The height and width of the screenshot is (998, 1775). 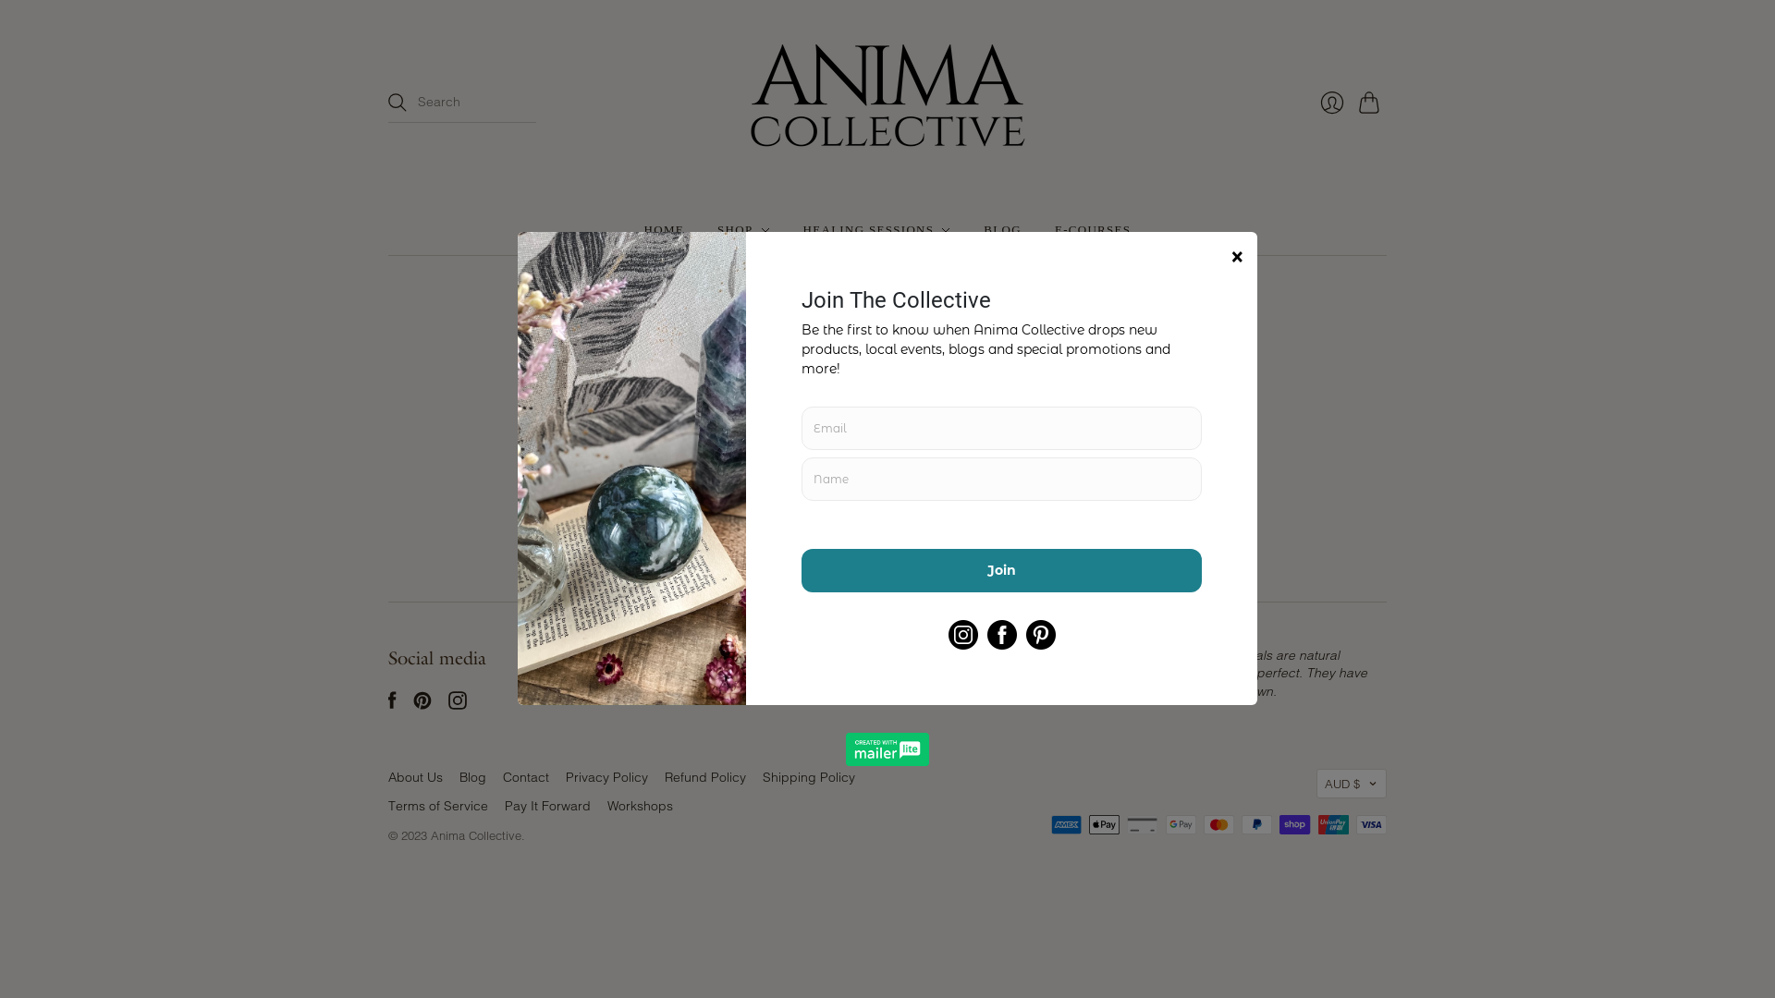 I want to click on HOME, so click(x=664, y=230).